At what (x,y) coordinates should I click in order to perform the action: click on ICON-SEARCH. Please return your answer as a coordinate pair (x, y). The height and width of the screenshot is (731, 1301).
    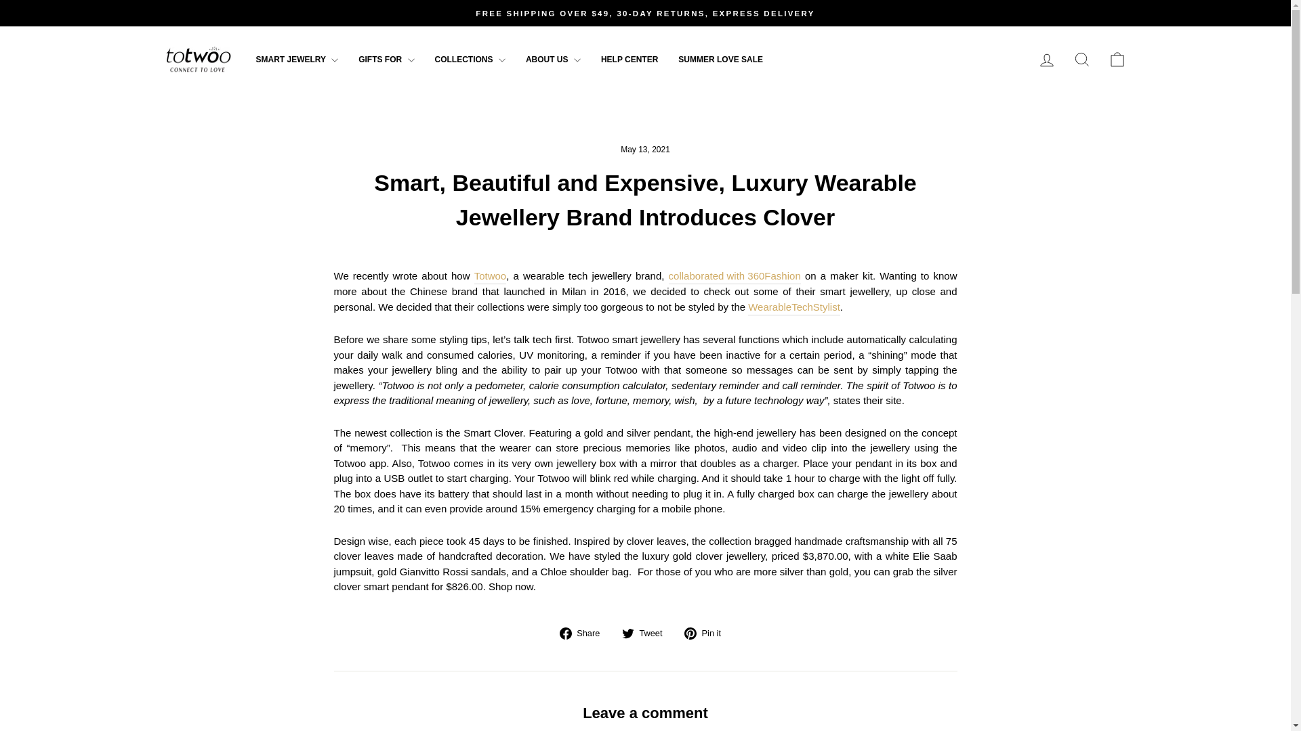
    Looking at the image, I should click on (1081, 60).